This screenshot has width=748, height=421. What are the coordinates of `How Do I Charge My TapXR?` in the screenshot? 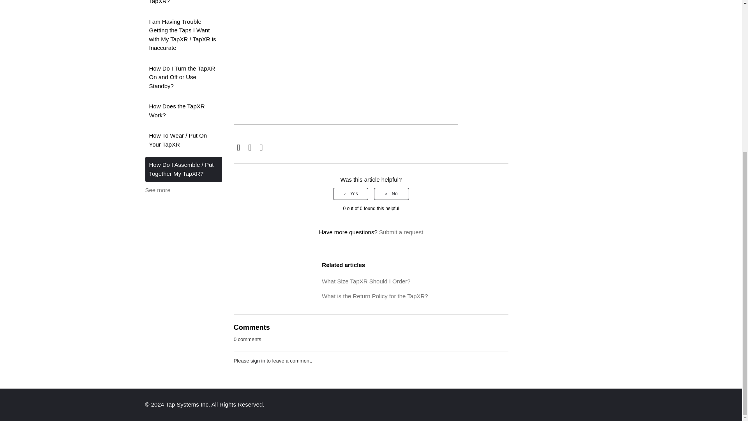 It's located at (183, 5).